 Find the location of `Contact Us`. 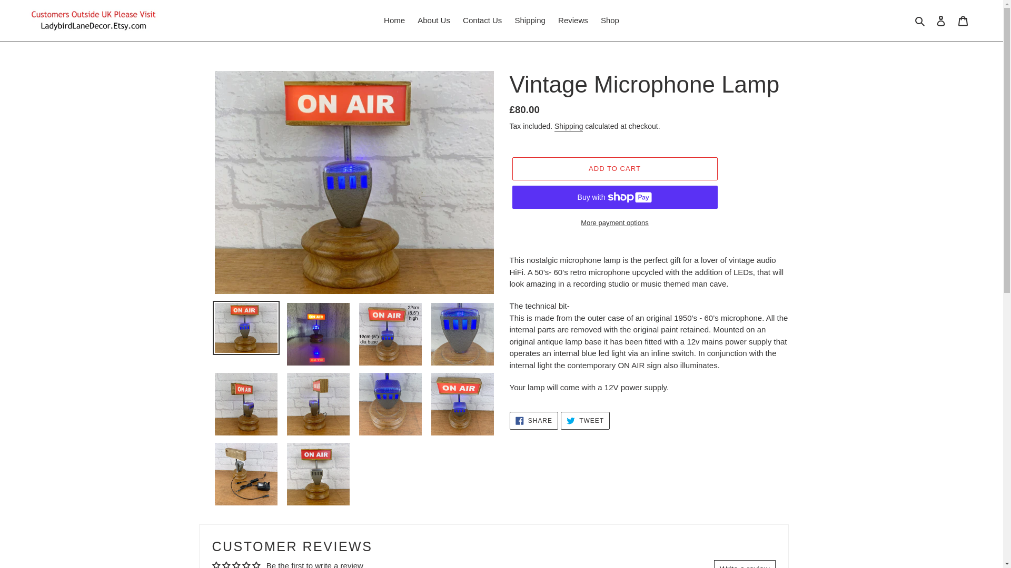

Contact Us is located at coordinates (482, 21).